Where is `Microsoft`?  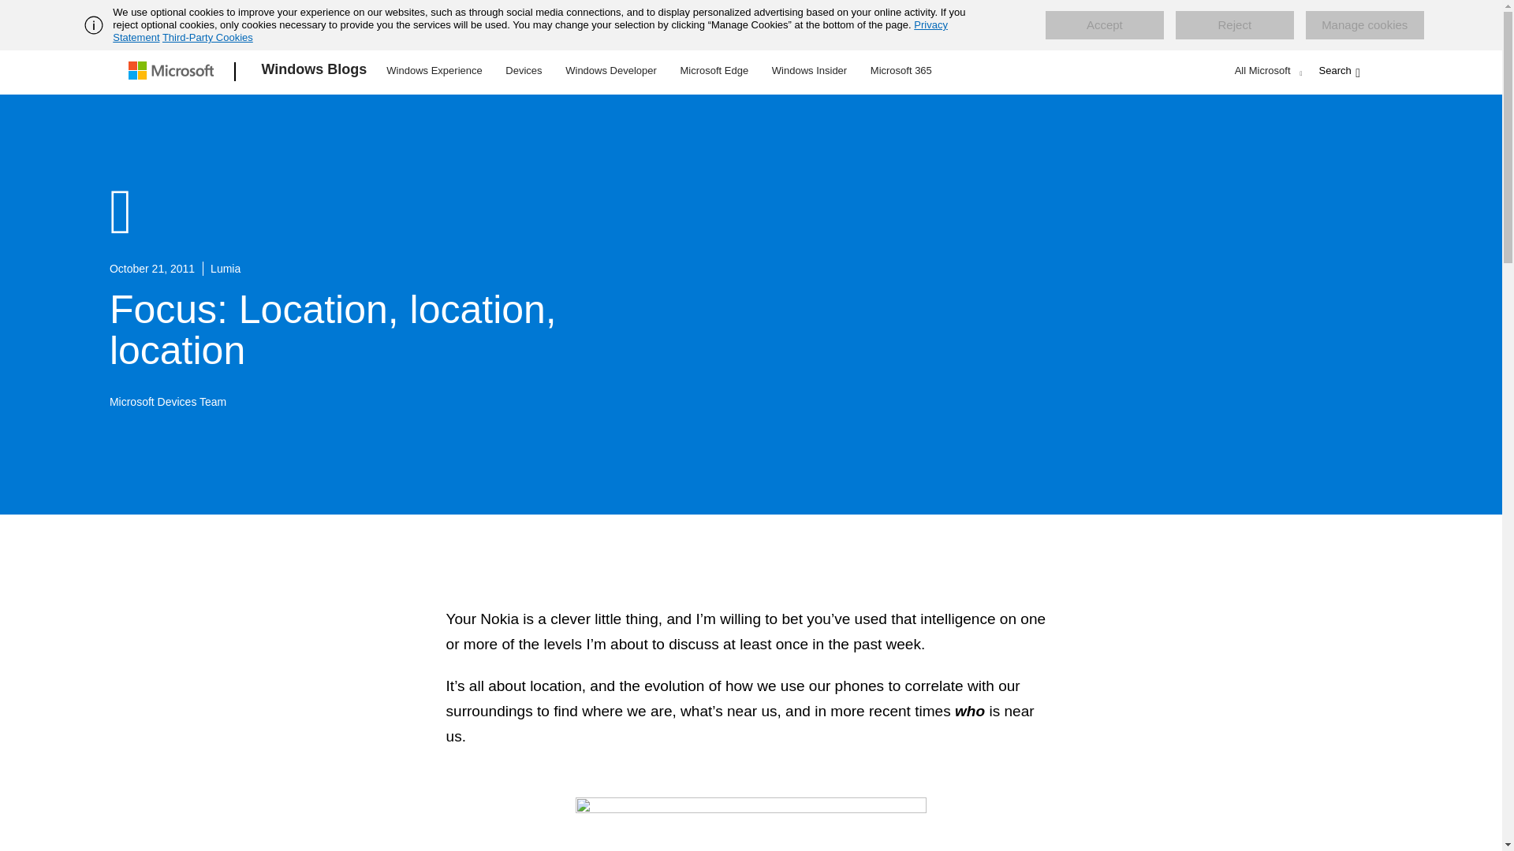
Microsoft is located at coordinates (173, 72).